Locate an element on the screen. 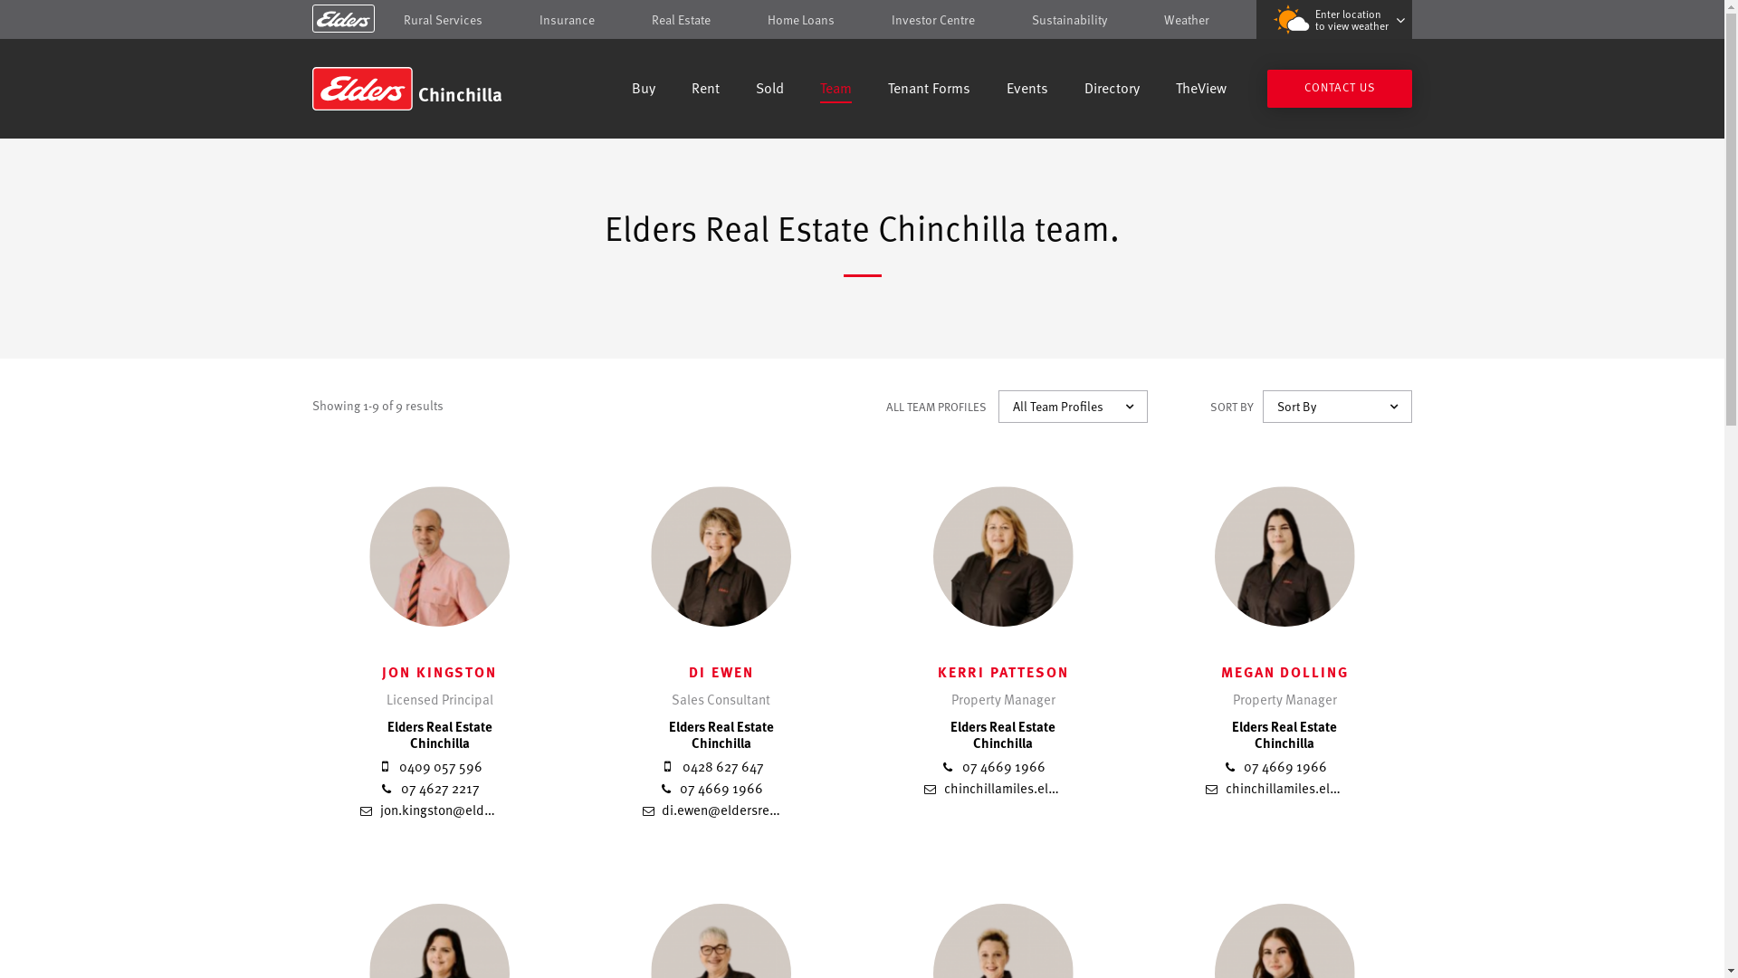 The height and width of the screenshot is (978, 1738). Team is located at coordinates (836, 91).